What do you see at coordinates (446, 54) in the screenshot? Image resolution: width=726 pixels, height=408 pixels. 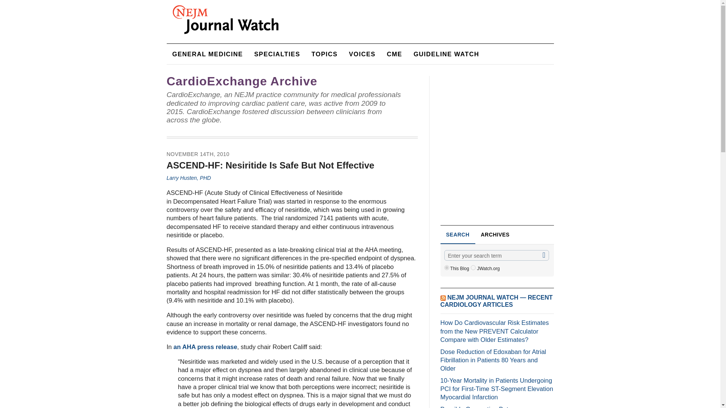 I see `GUIDELINE WATCH` at bounding box center [446, 54].